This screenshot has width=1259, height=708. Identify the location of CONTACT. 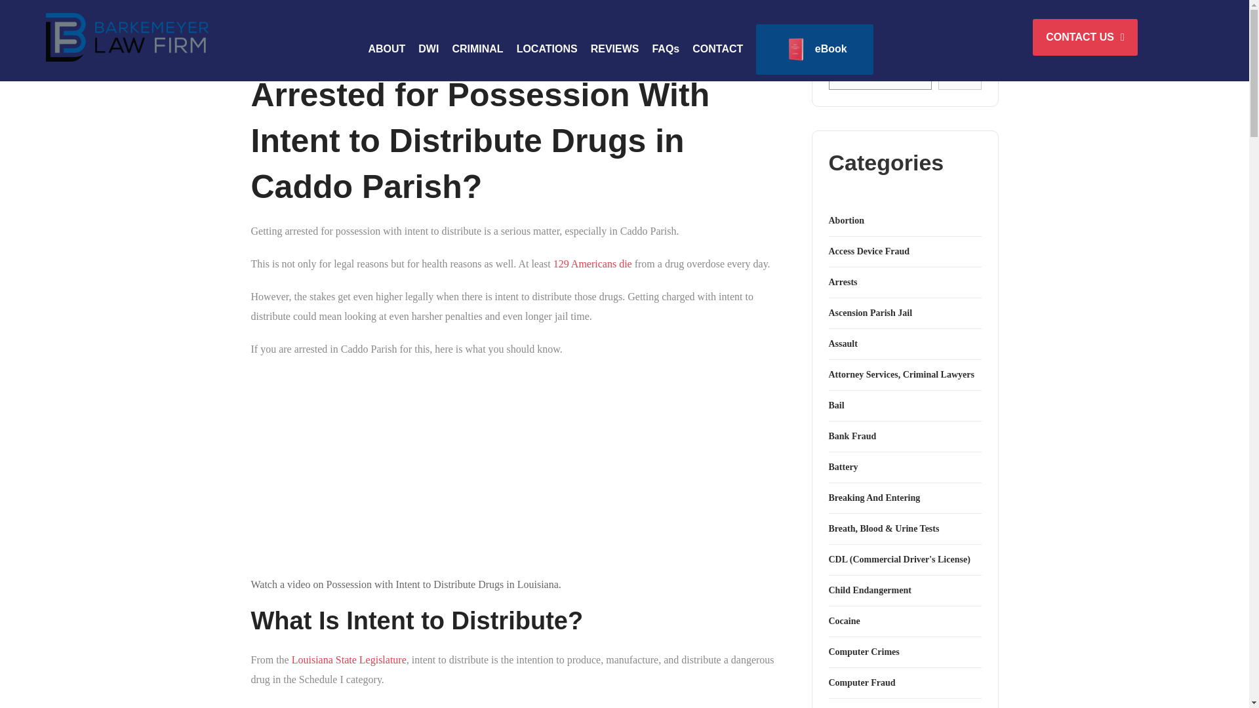
(717, 49).